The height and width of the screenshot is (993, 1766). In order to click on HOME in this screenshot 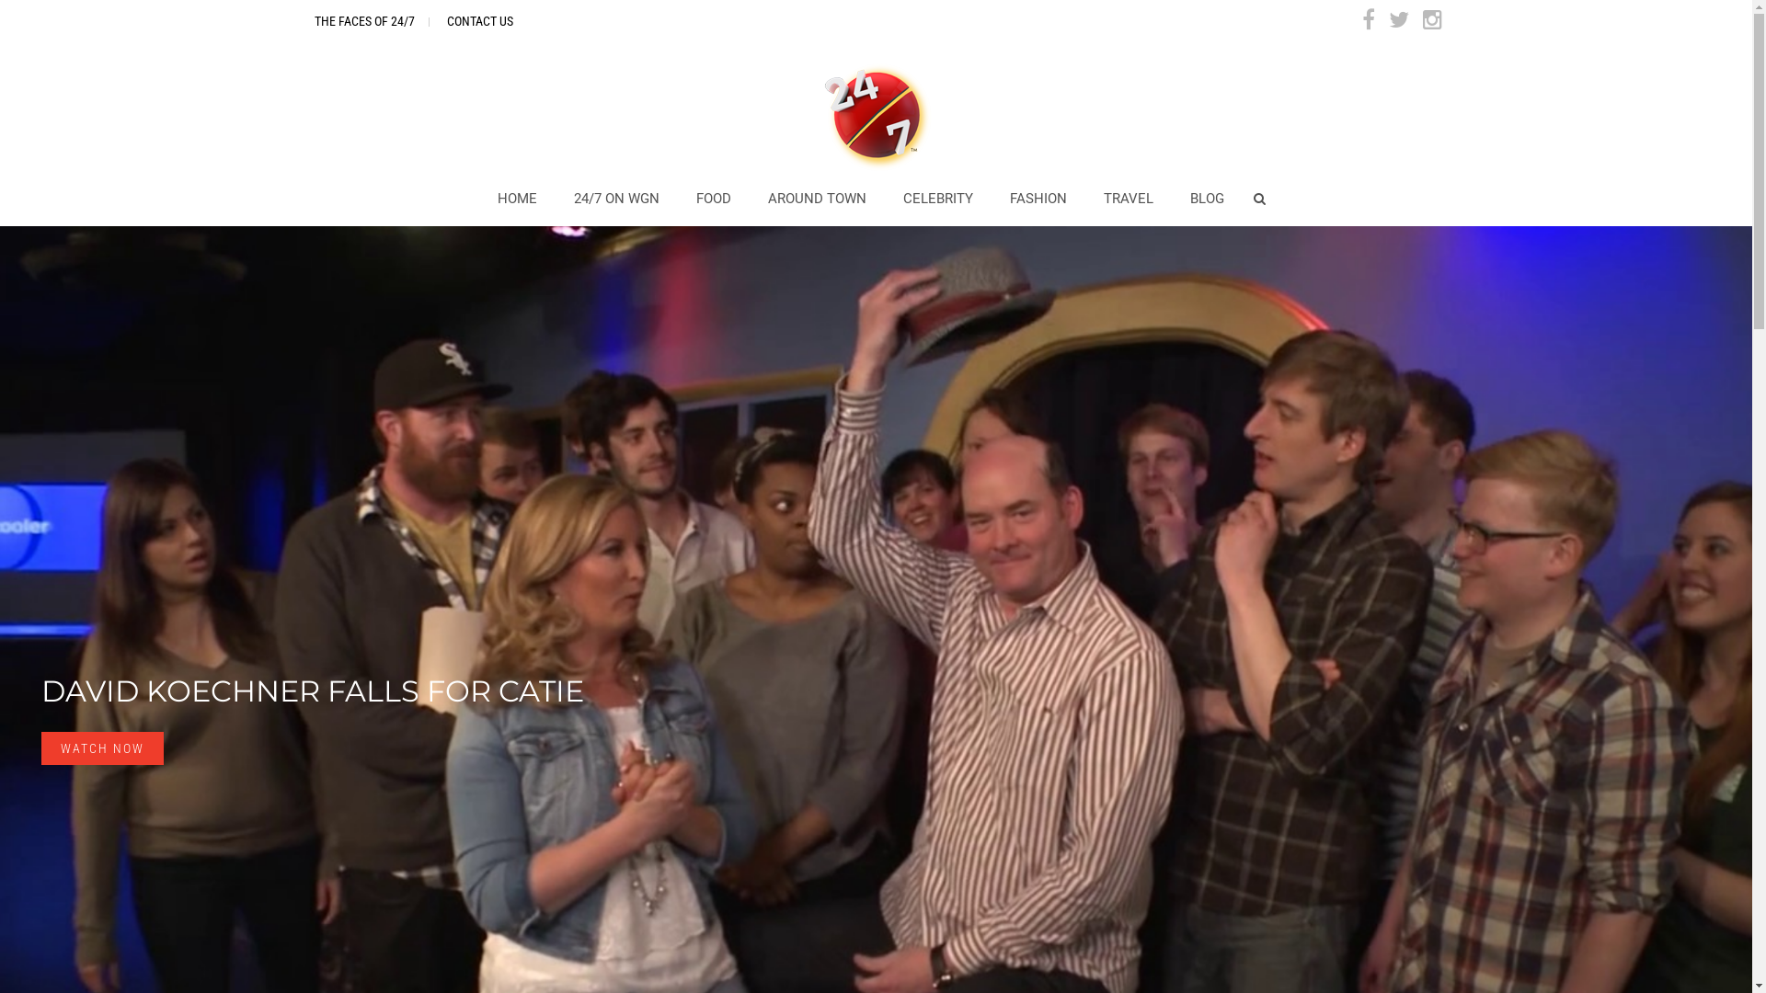, I will do `click(517, 199)`.